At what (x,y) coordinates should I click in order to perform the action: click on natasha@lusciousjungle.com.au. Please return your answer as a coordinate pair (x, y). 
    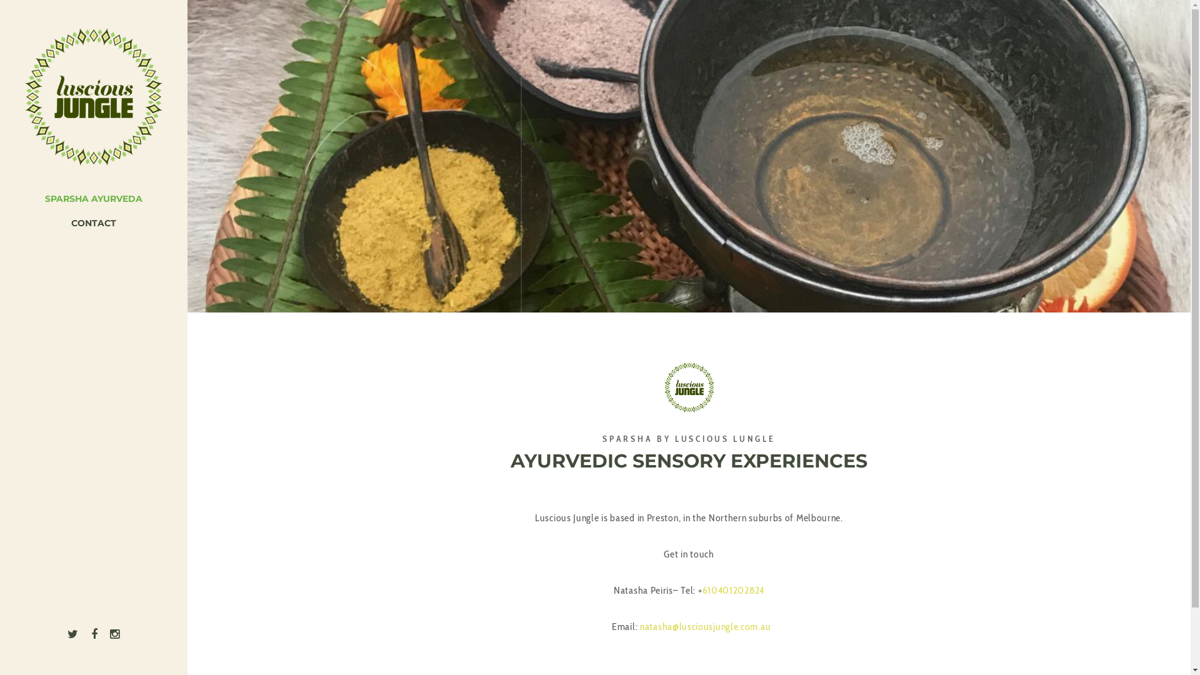
    Looking at the image, I should click on (705, 626).